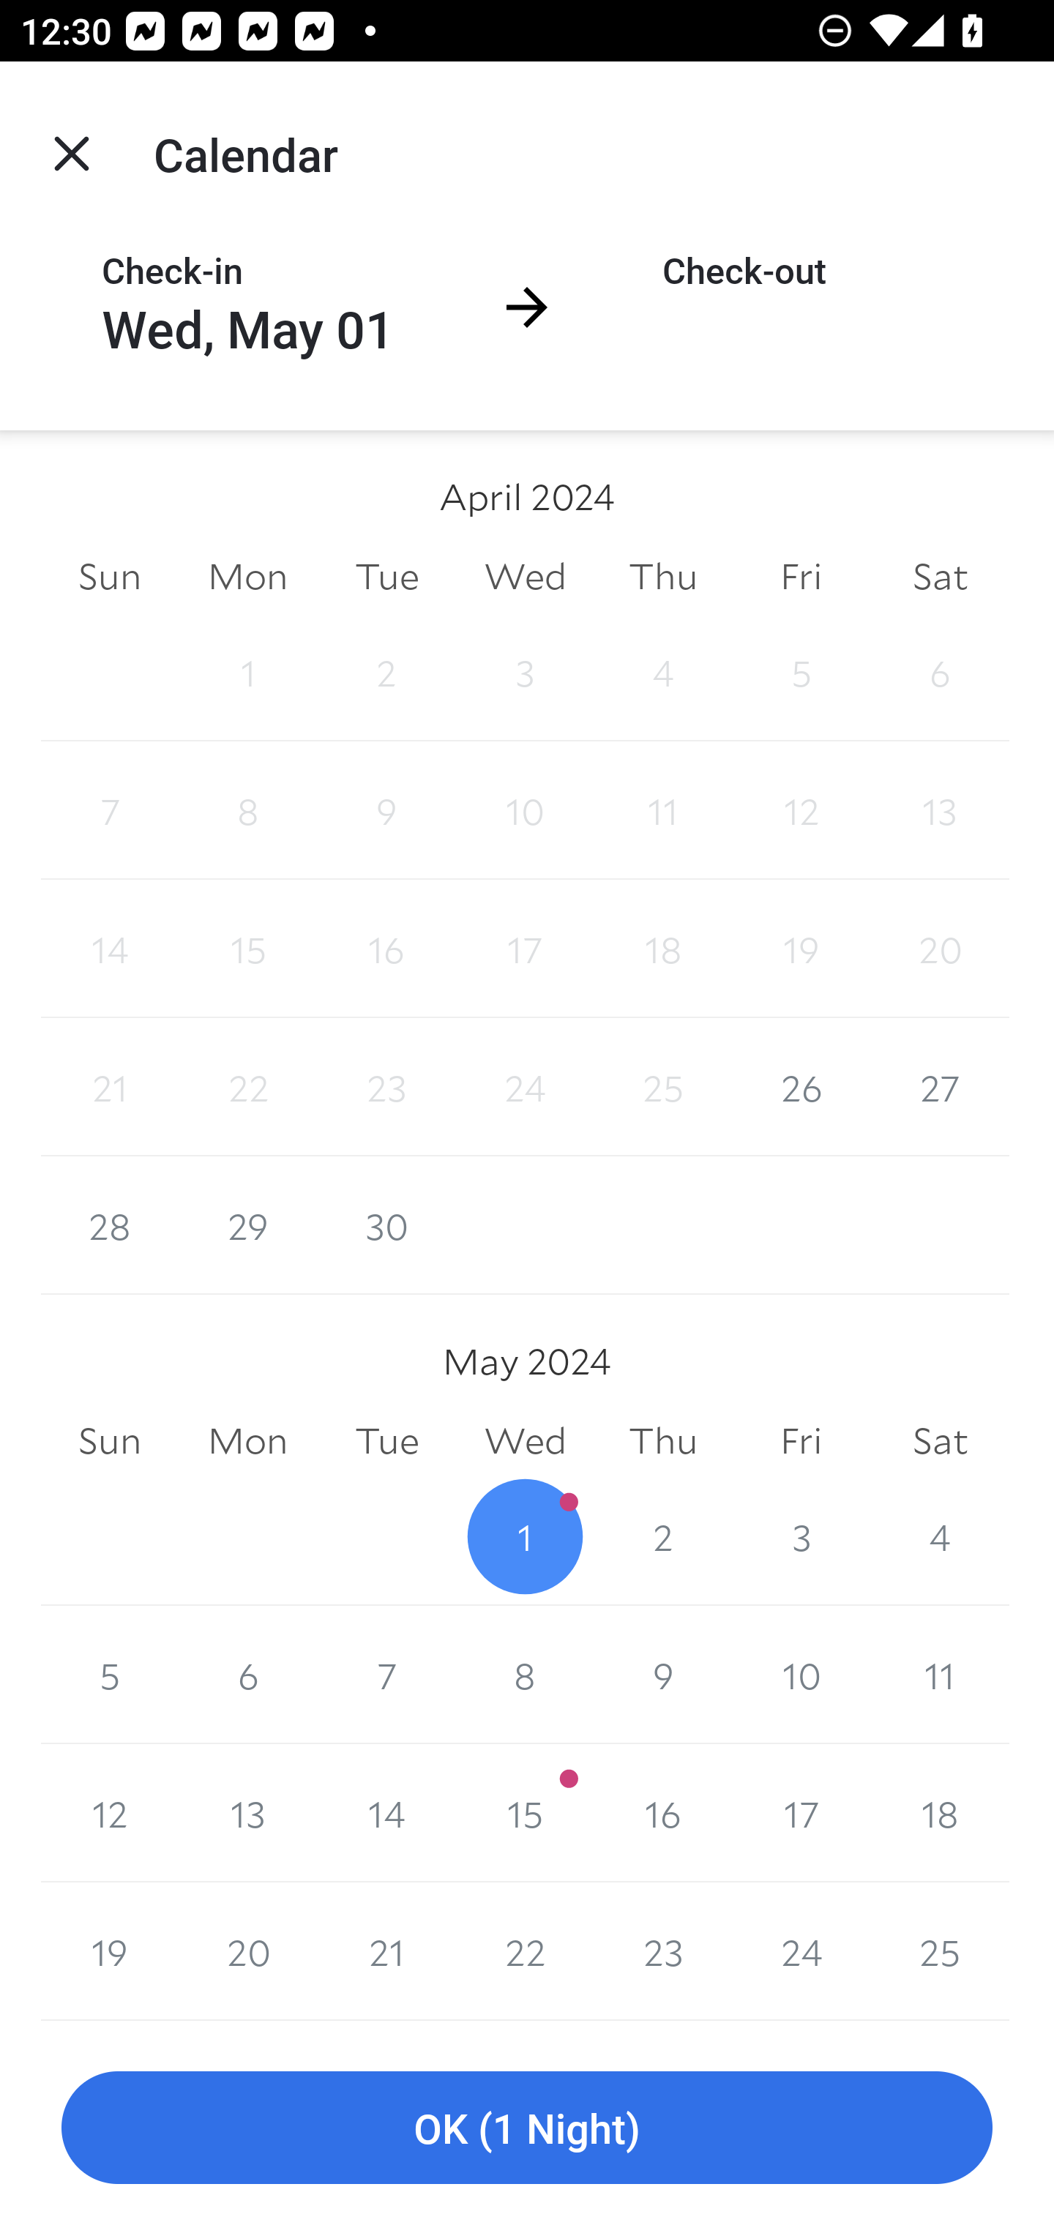 This screenshot has height=2225, width=1054. What do you see at coordinates (110, 949) in the screenshot?
I see `14 14 April 2024` at bounding box center [110, 949].